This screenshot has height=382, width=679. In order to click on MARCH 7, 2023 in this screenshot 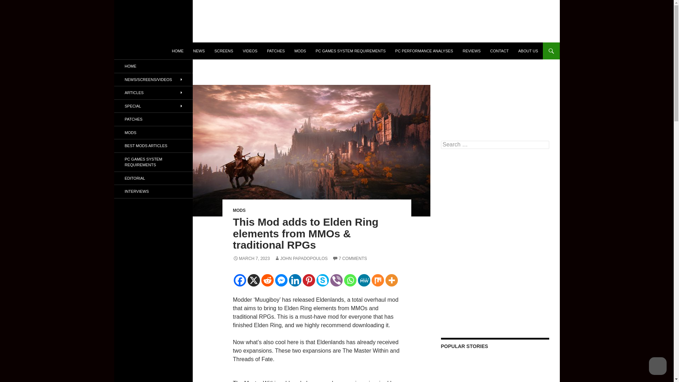, I will do `click(251, 258)`.